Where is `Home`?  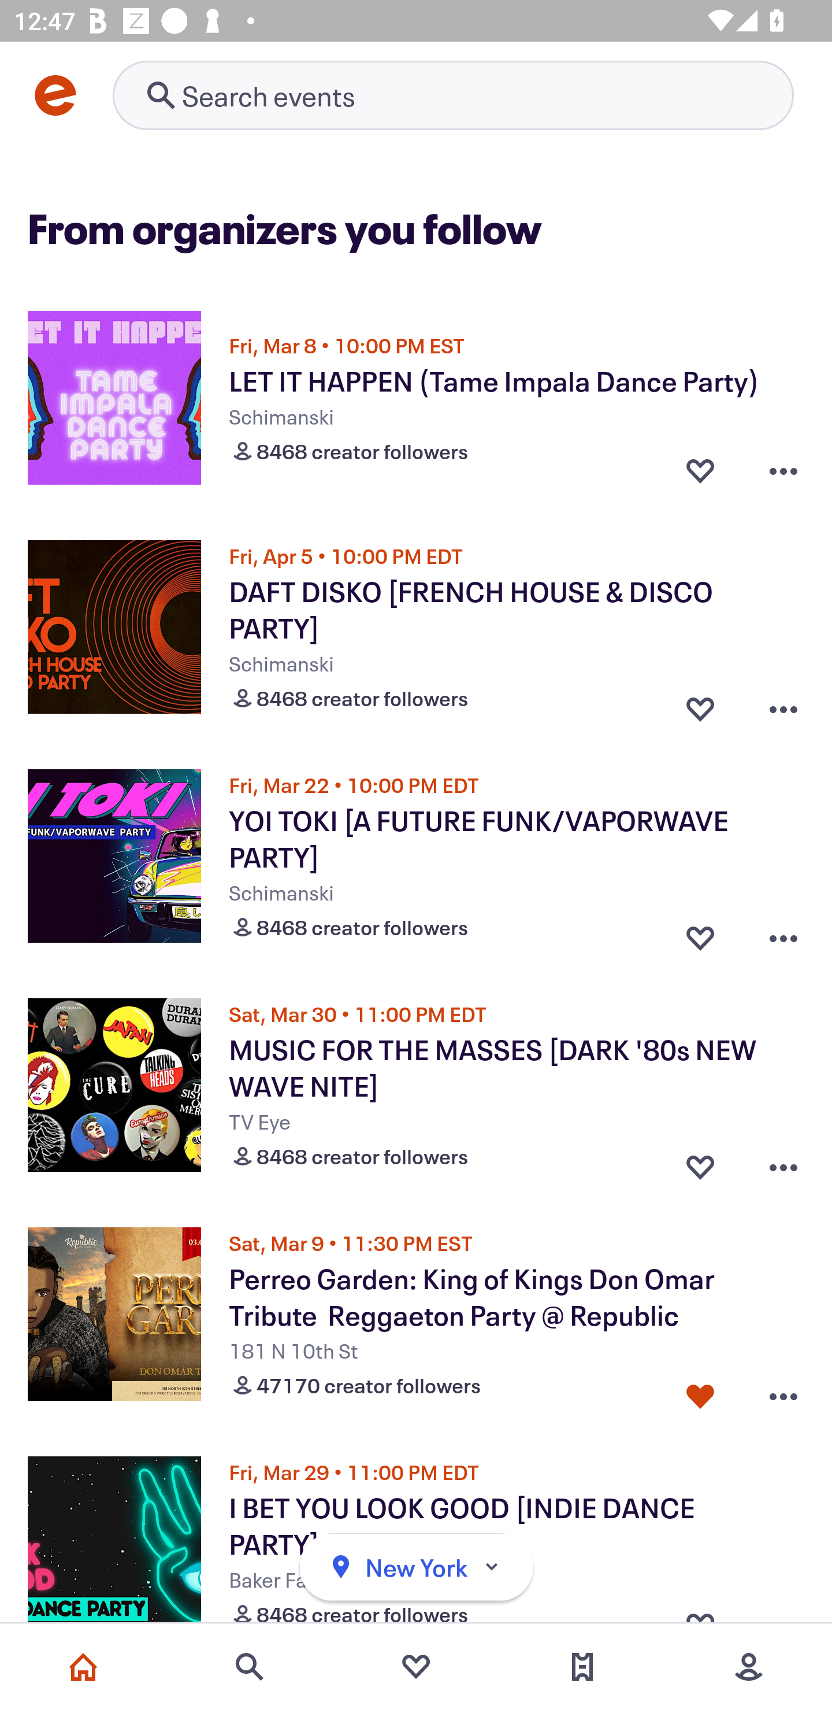 Home is located at coordinates (83, 1667).